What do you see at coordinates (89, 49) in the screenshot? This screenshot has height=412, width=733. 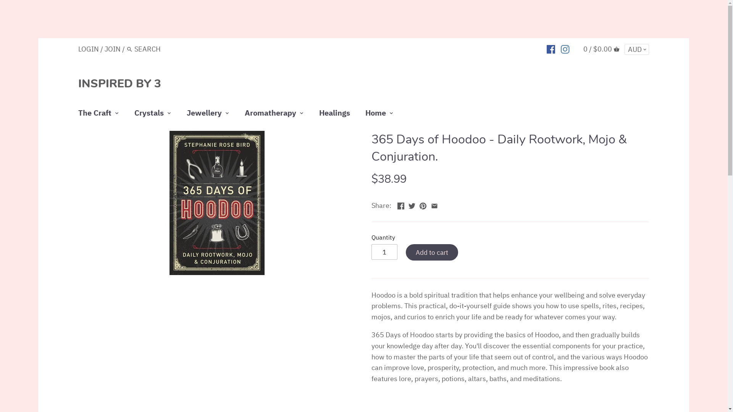 I see `LOGIN` at bounding box center [89, 49].